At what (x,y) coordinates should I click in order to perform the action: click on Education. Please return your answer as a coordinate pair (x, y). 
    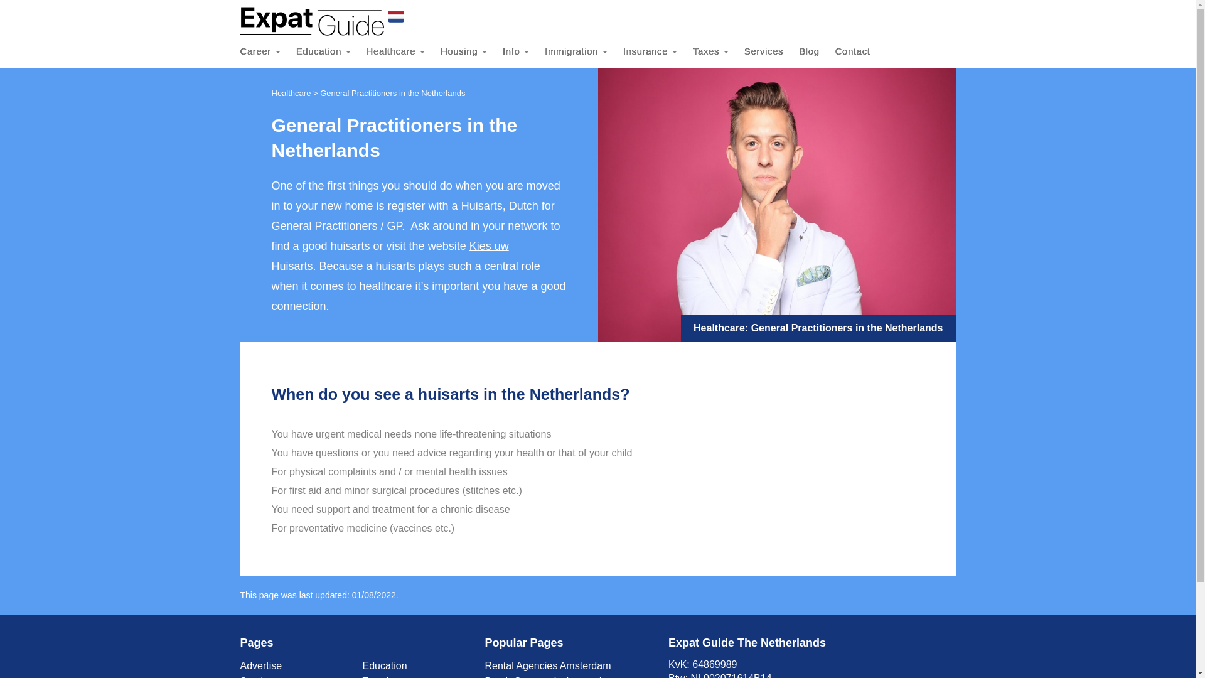
    Looking at the image, I should click on (331, 51).